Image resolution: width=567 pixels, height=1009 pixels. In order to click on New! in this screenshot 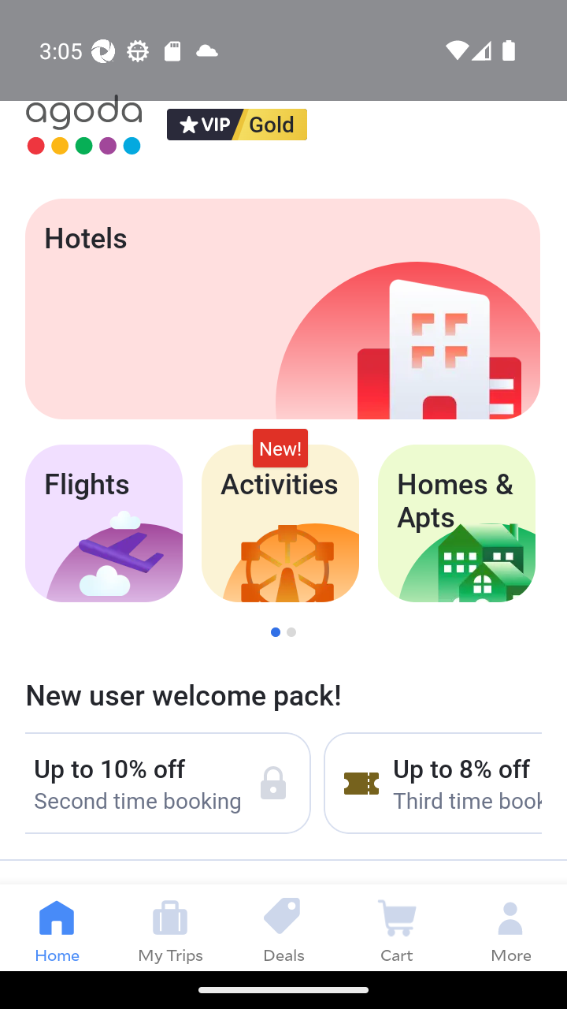, I will do `click(280, 448)`.